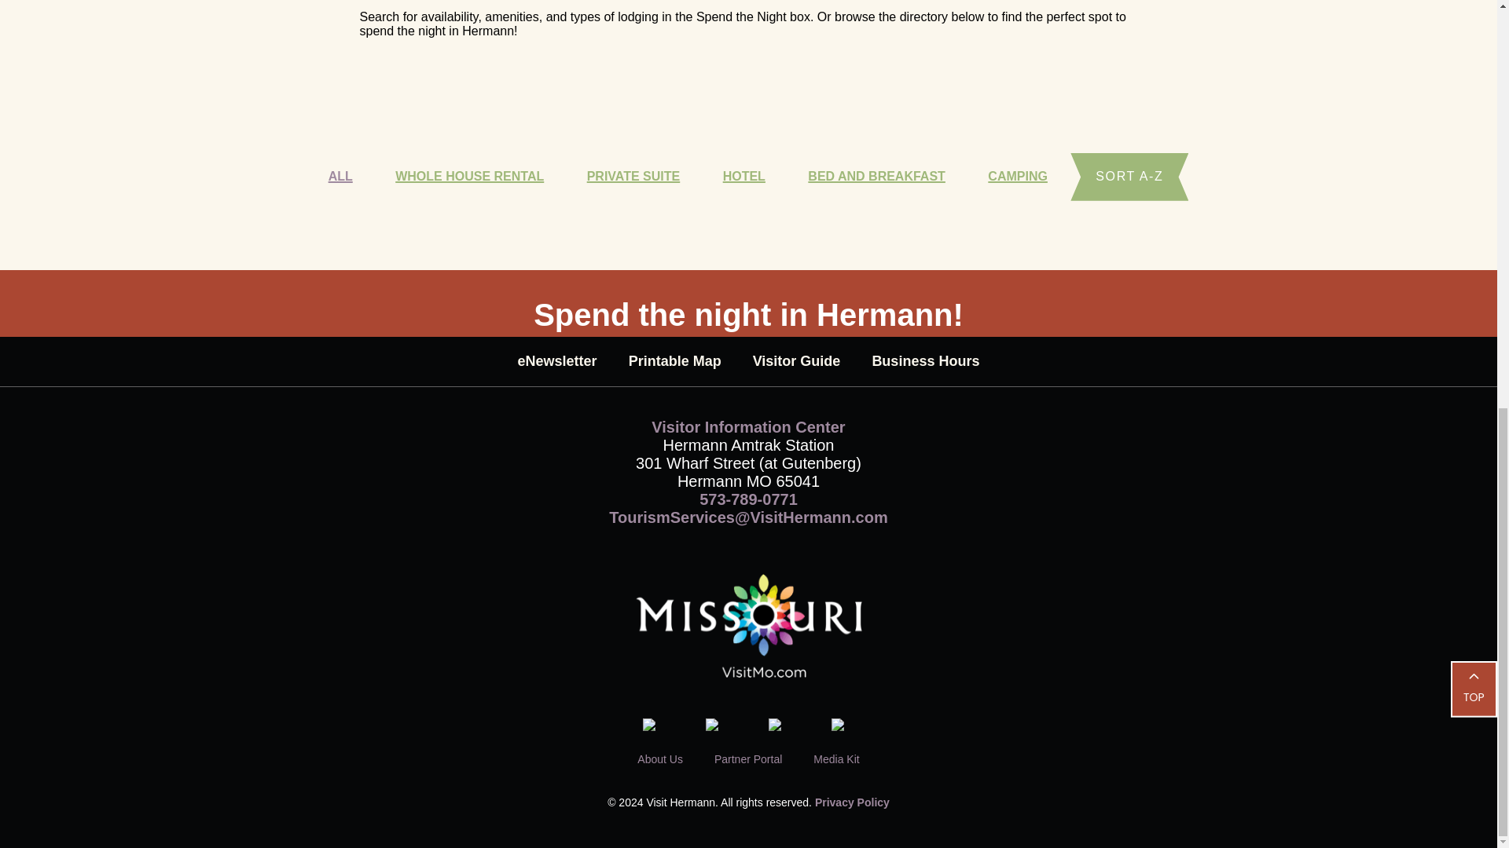  Describe the element at coordinates (633, 177) in the screenshot. I see `PRIVATE SUITE` at that location.